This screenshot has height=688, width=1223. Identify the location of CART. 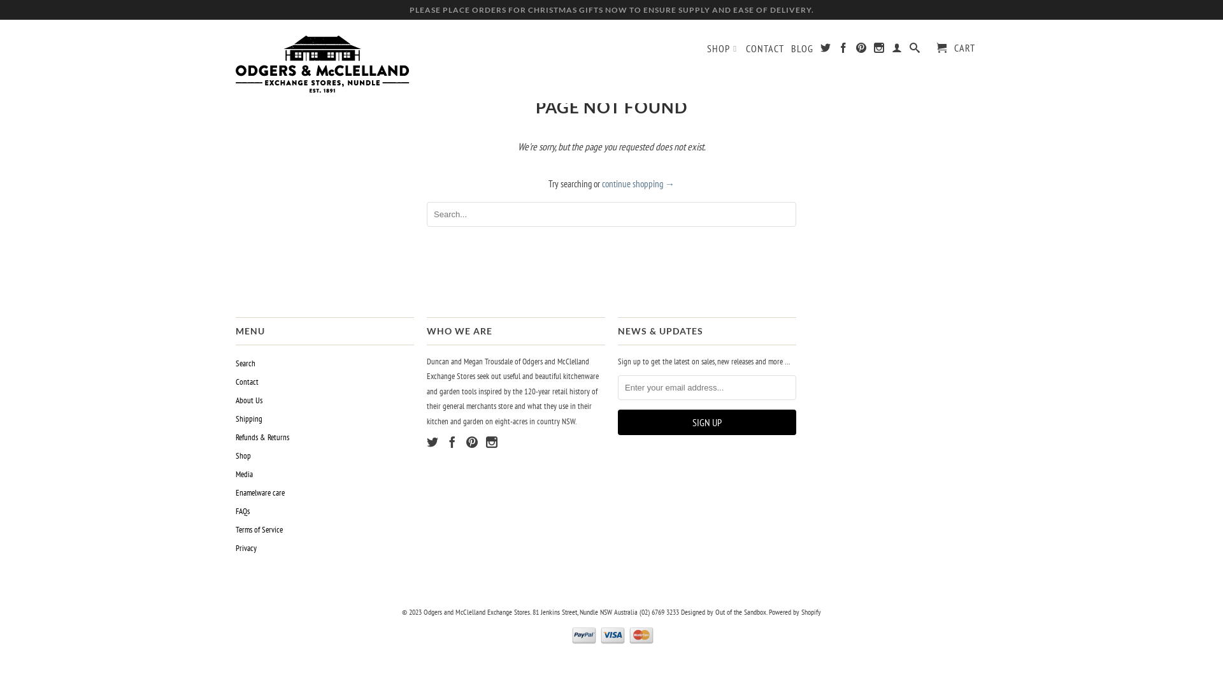
(956, 48).